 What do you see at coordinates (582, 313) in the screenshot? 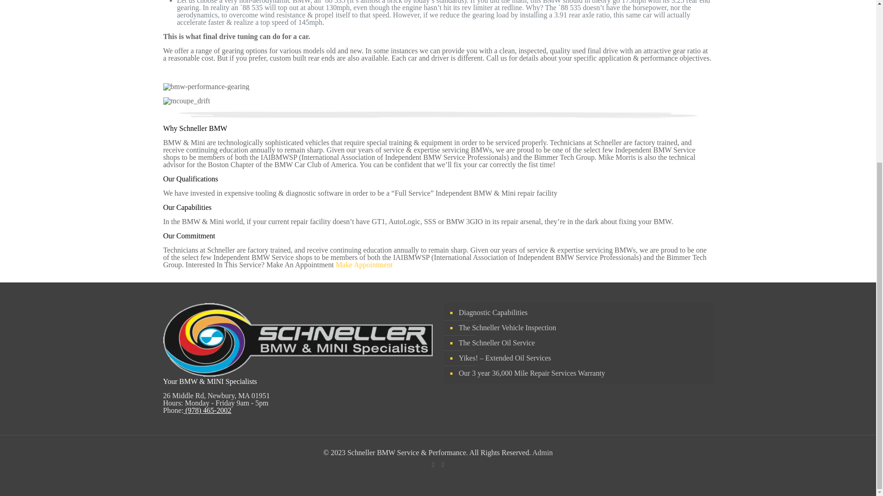
I see `Diagnostic Capabilities` at bounding box center [582, 313].